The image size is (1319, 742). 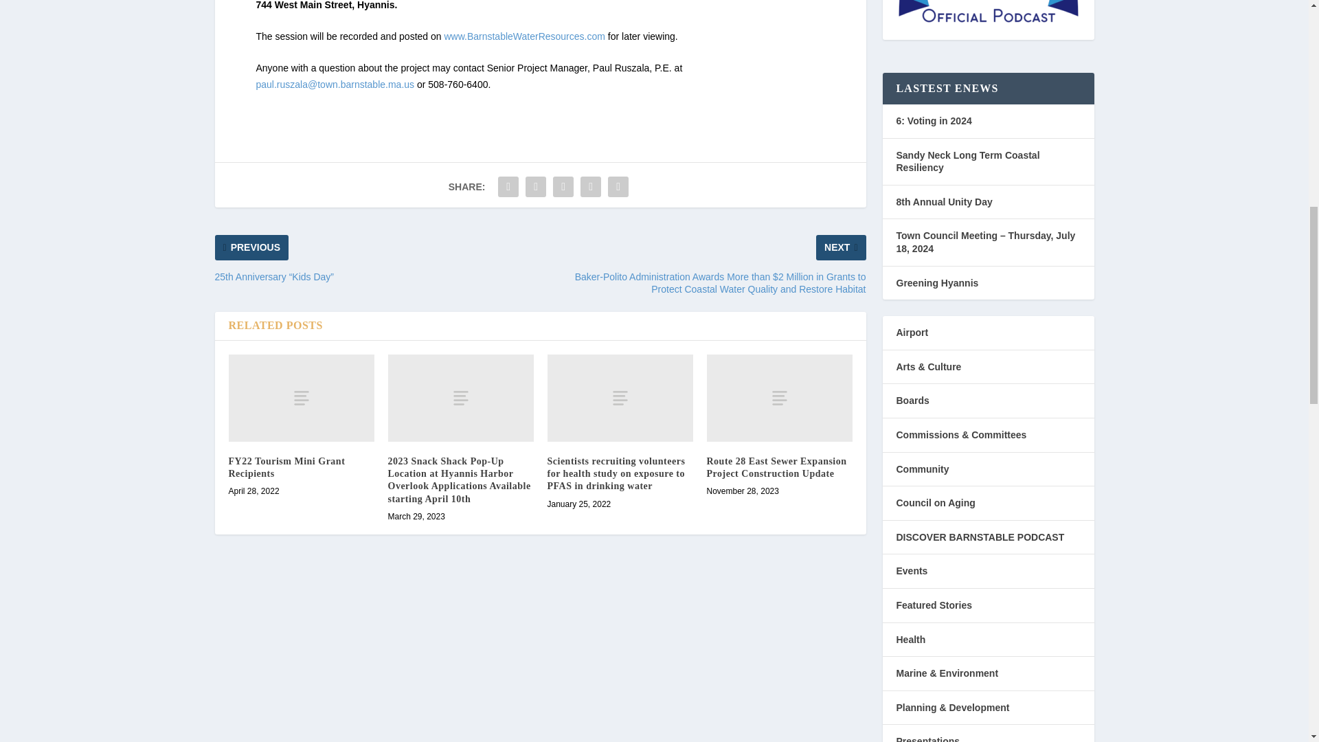 What do you see at coordinates (286, 467) in the screenshot?
I see `FY22 Tourism Mini Grant Recipients` at bounding box center [286, 467].